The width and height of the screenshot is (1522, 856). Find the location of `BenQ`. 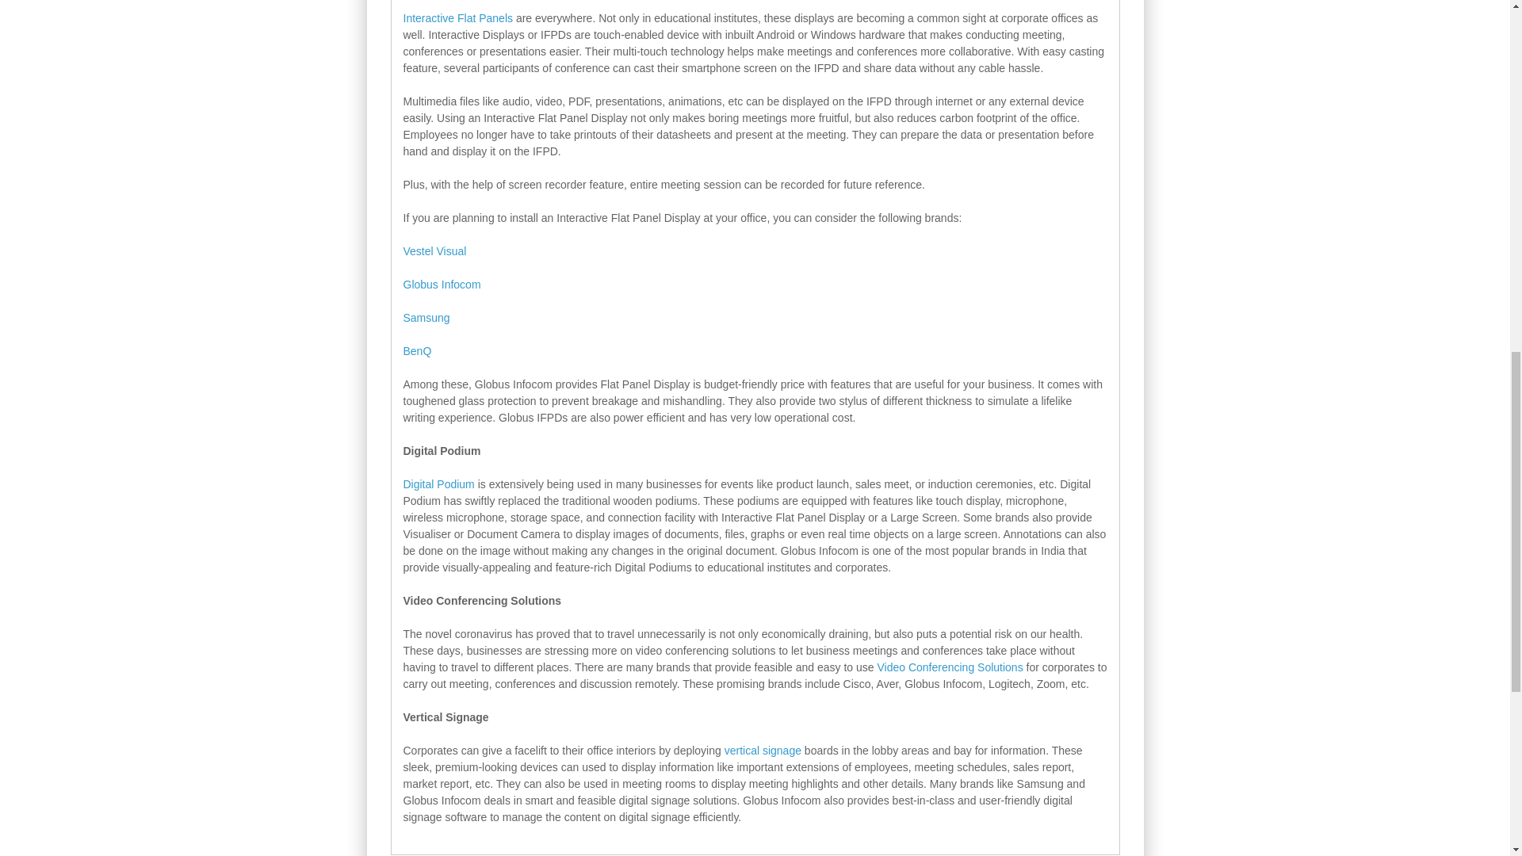

BenQ is located at coordinates (417, 351).